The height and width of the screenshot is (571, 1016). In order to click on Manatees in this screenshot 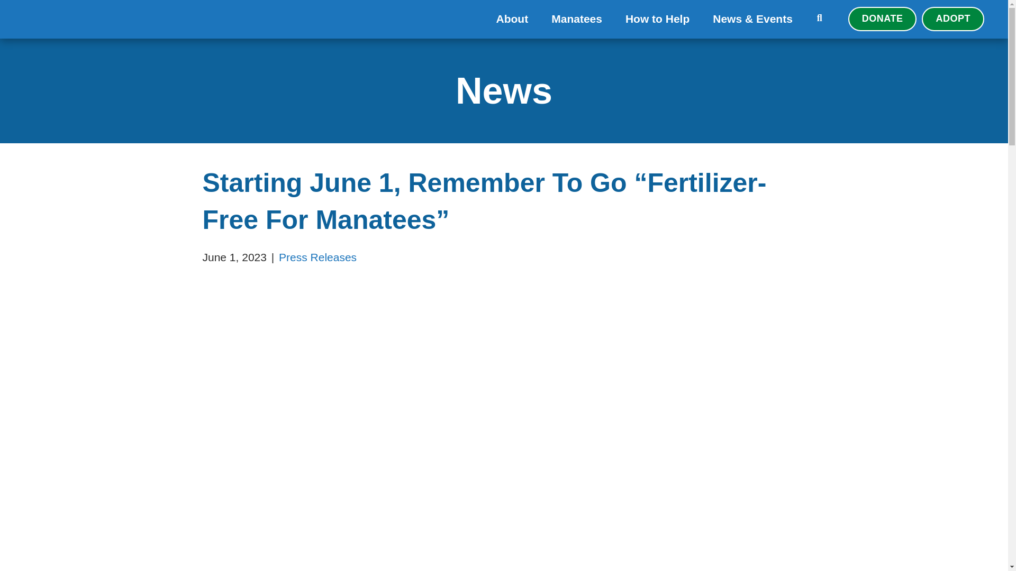, I will do `click(576, 19)`.